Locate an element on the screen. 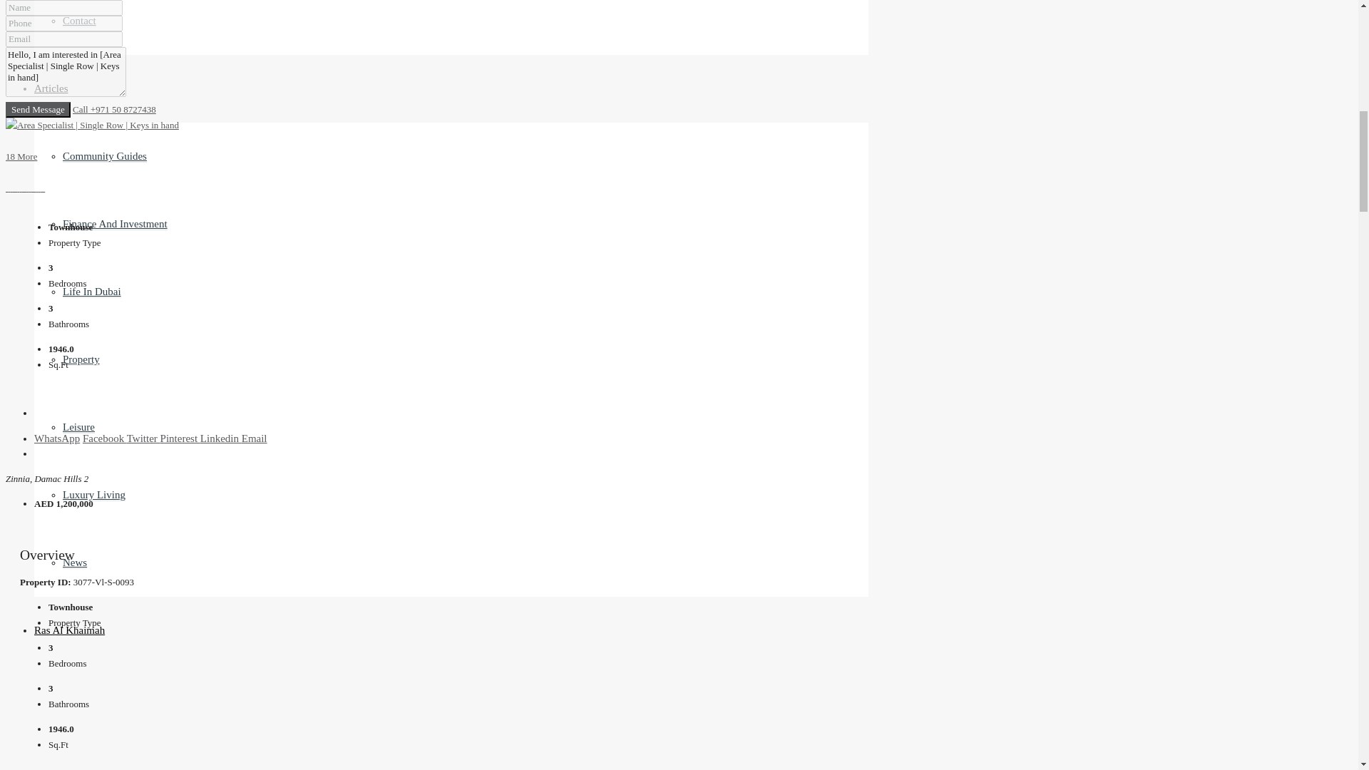  Luxury Living is located at coordinates (94, 495).